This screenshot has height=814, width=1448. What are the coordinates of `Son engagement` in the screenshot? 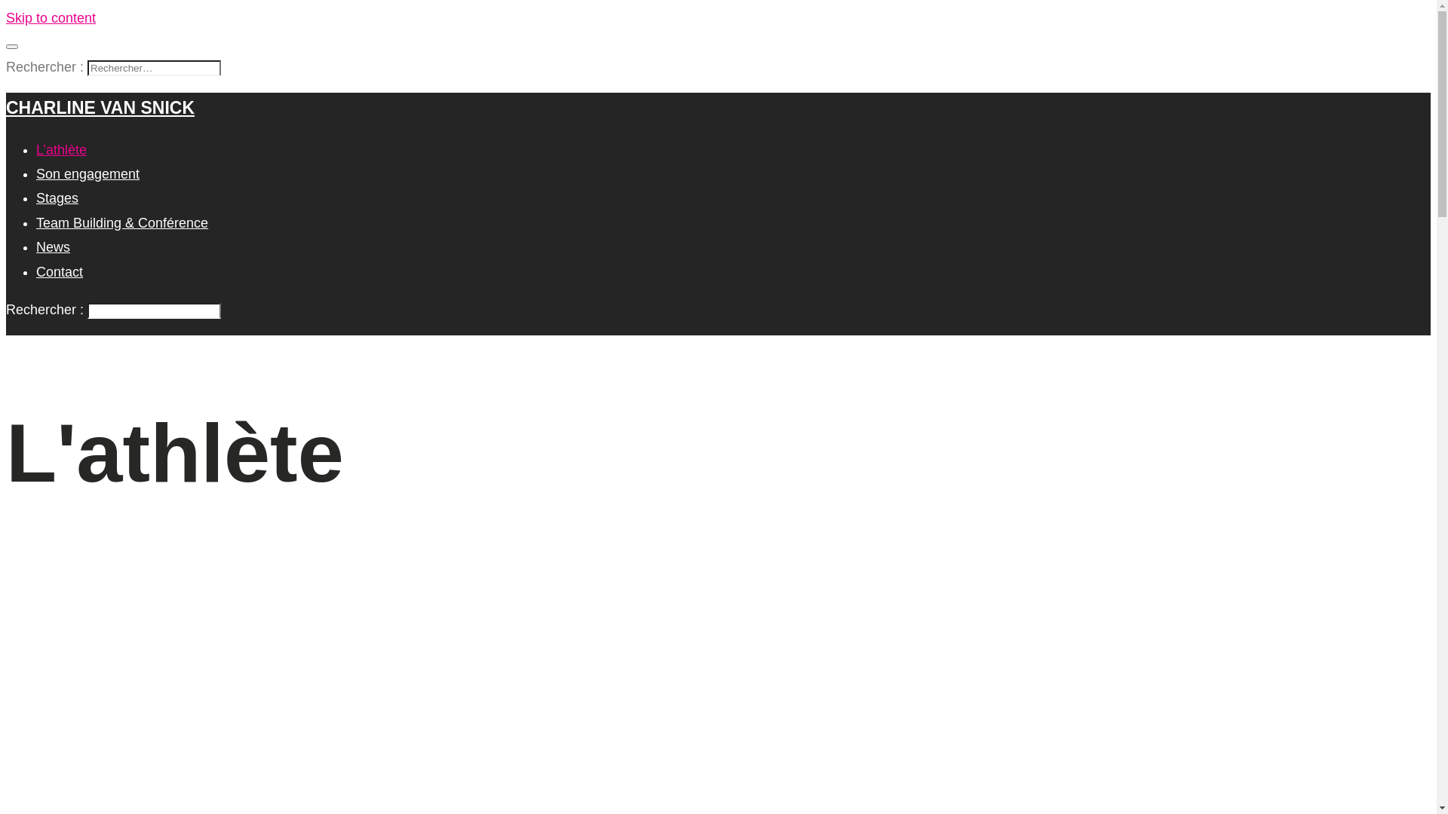 It's located at (87, 174).